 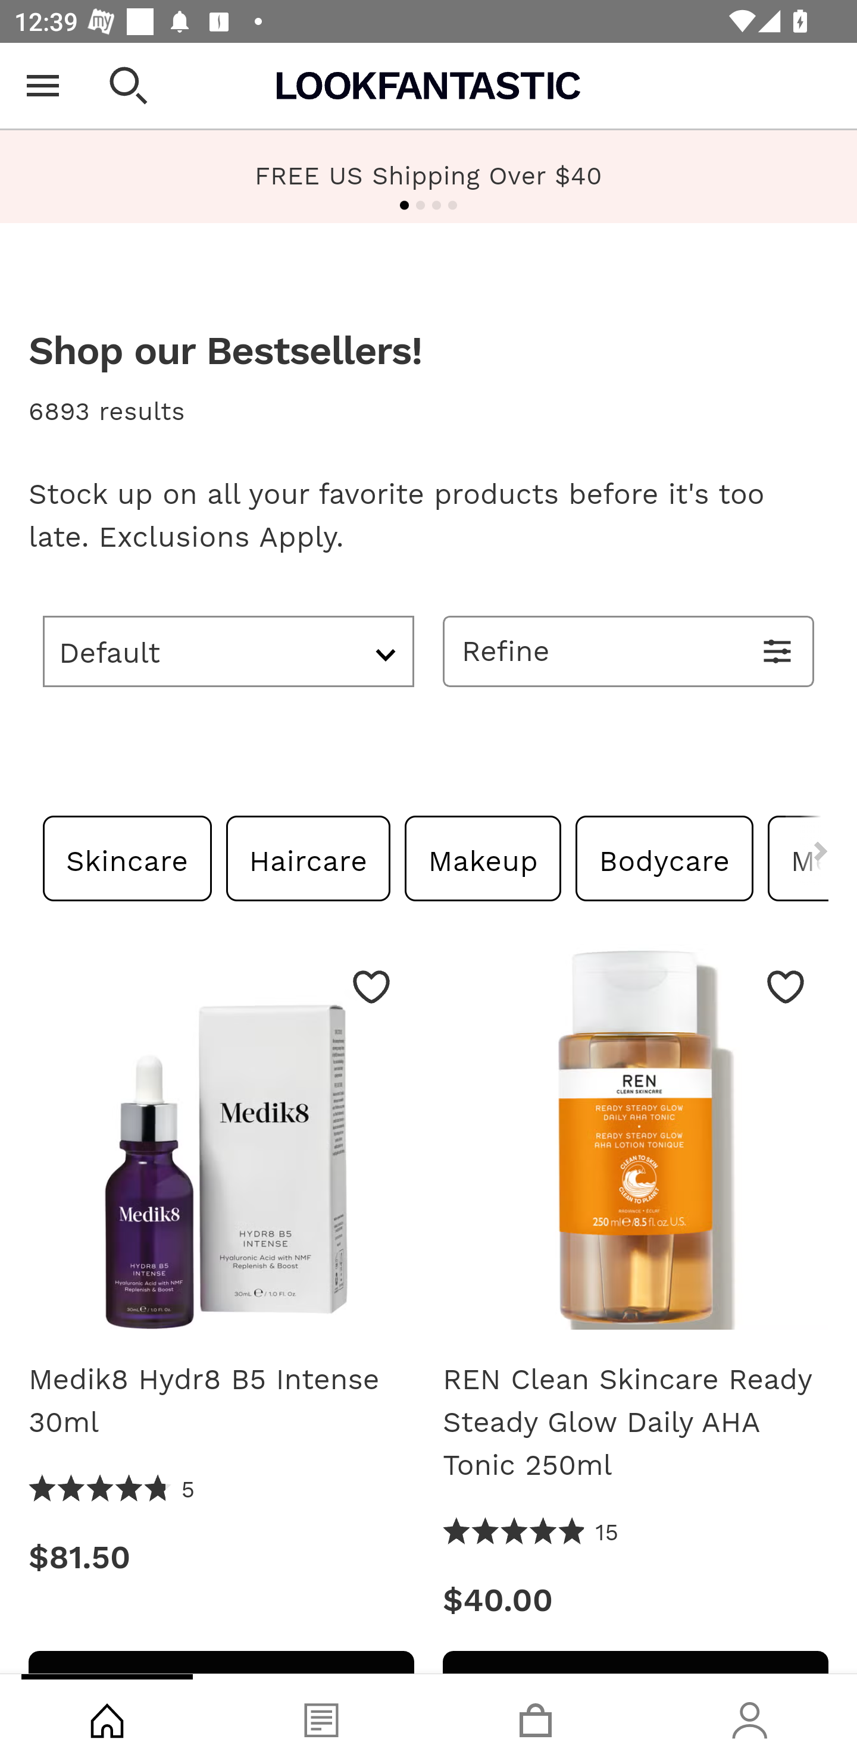 I want to click on Shop, tab, 1 of 4, so click(x=107, y=1718).